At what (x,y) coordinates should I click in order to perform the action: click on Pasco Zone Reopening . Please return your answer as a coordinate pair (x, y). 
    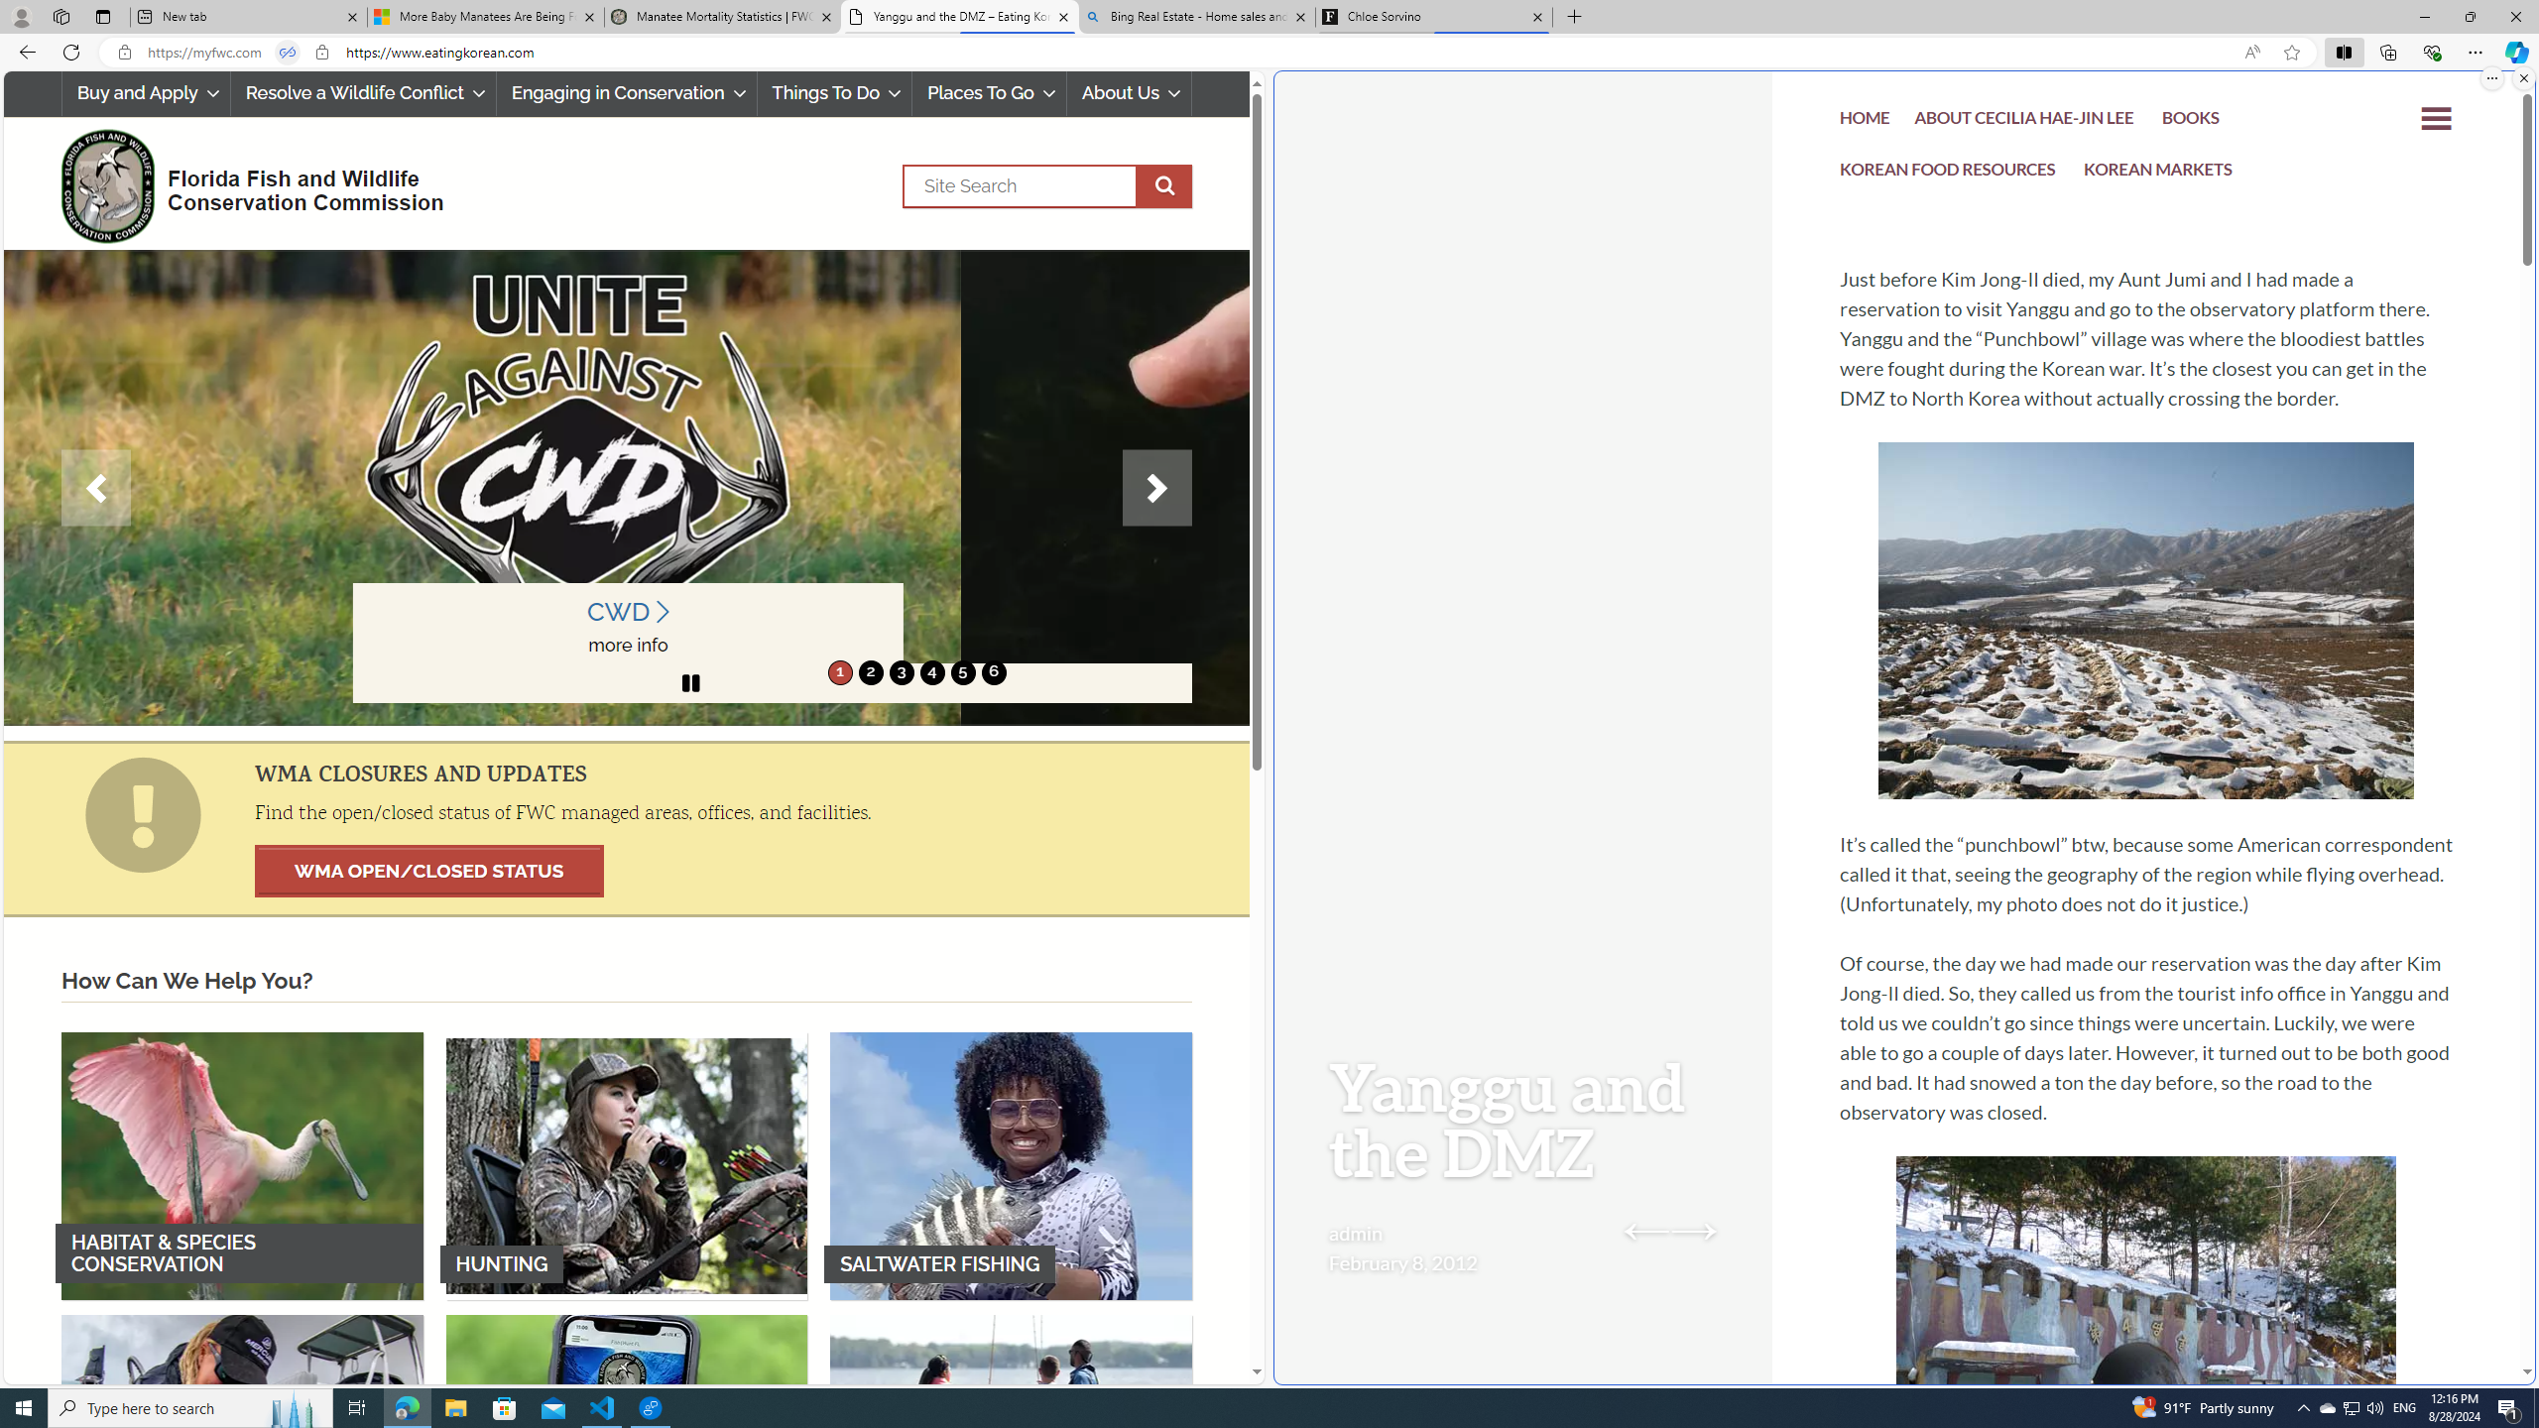
    Looking at the image, I should click on (918, 644).